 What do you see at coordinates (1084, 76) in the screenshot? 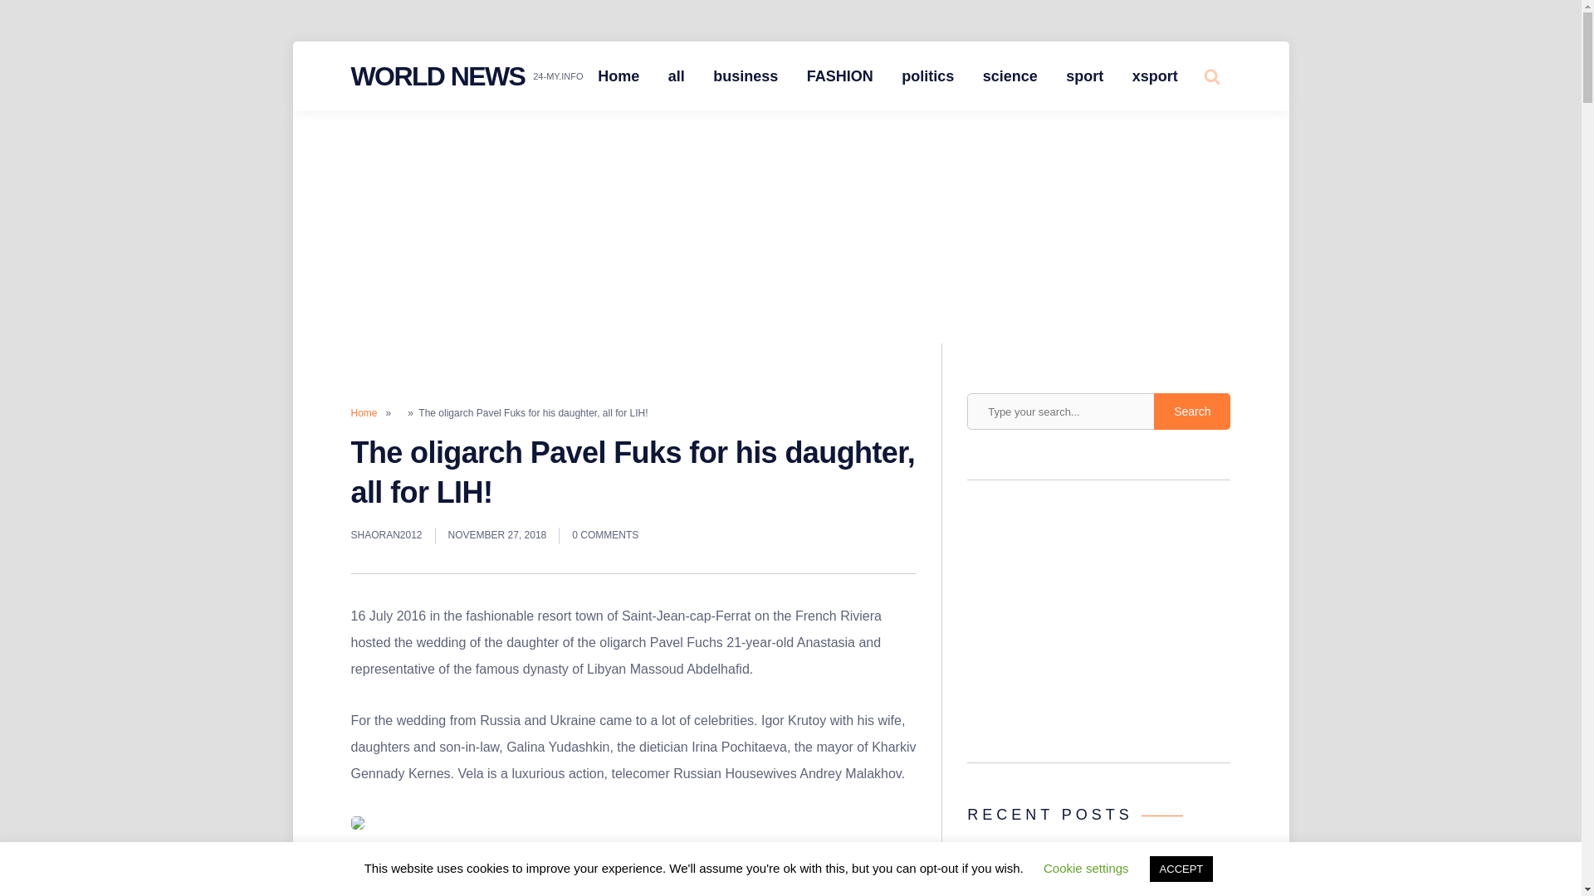
I see `sport` at bounding box center [1084, 76].